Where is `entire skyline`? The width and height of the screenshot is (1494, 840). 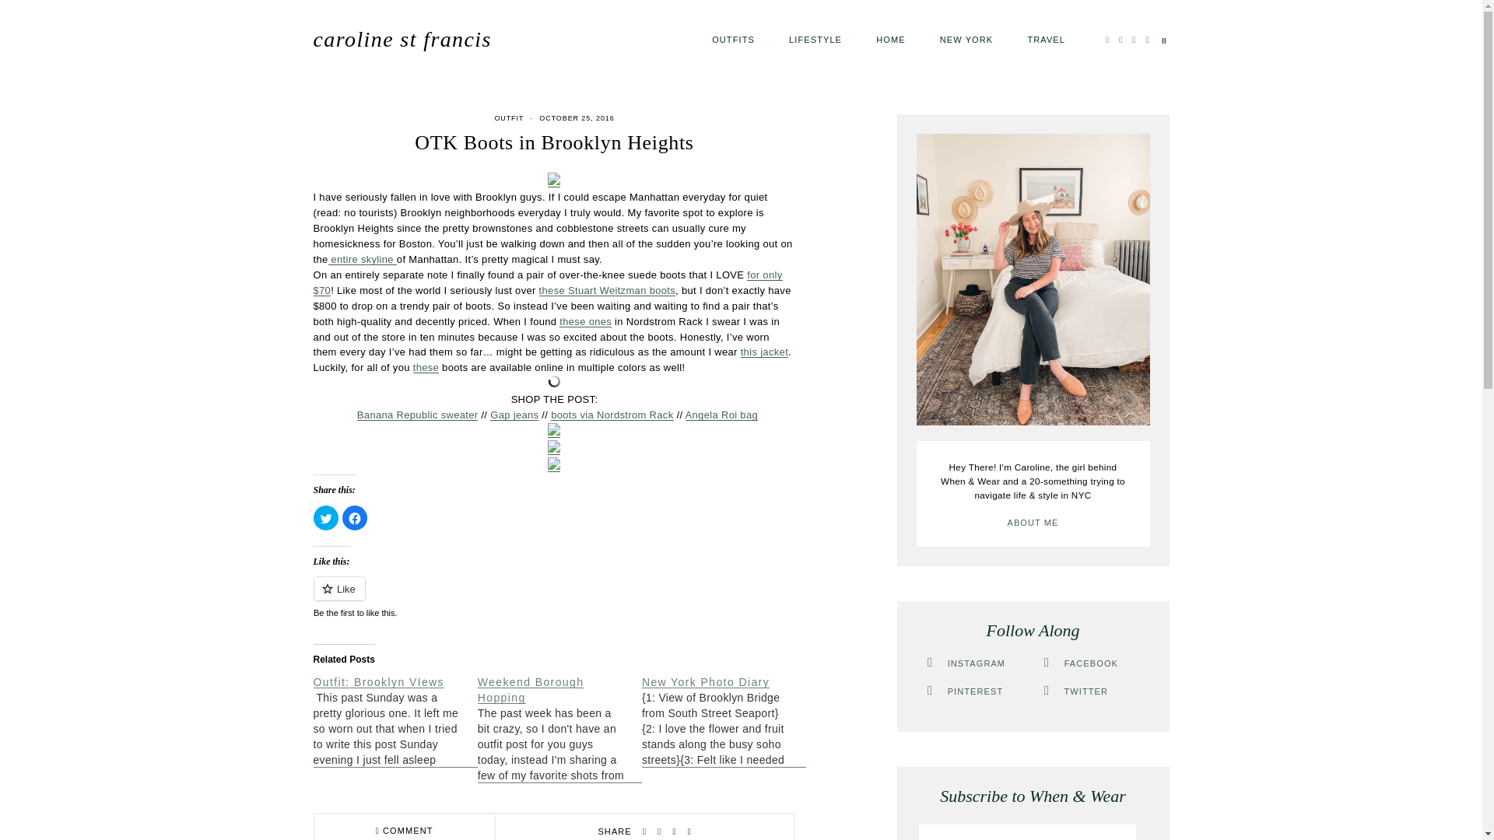
entire skyline is located at coordinates (363, 260).